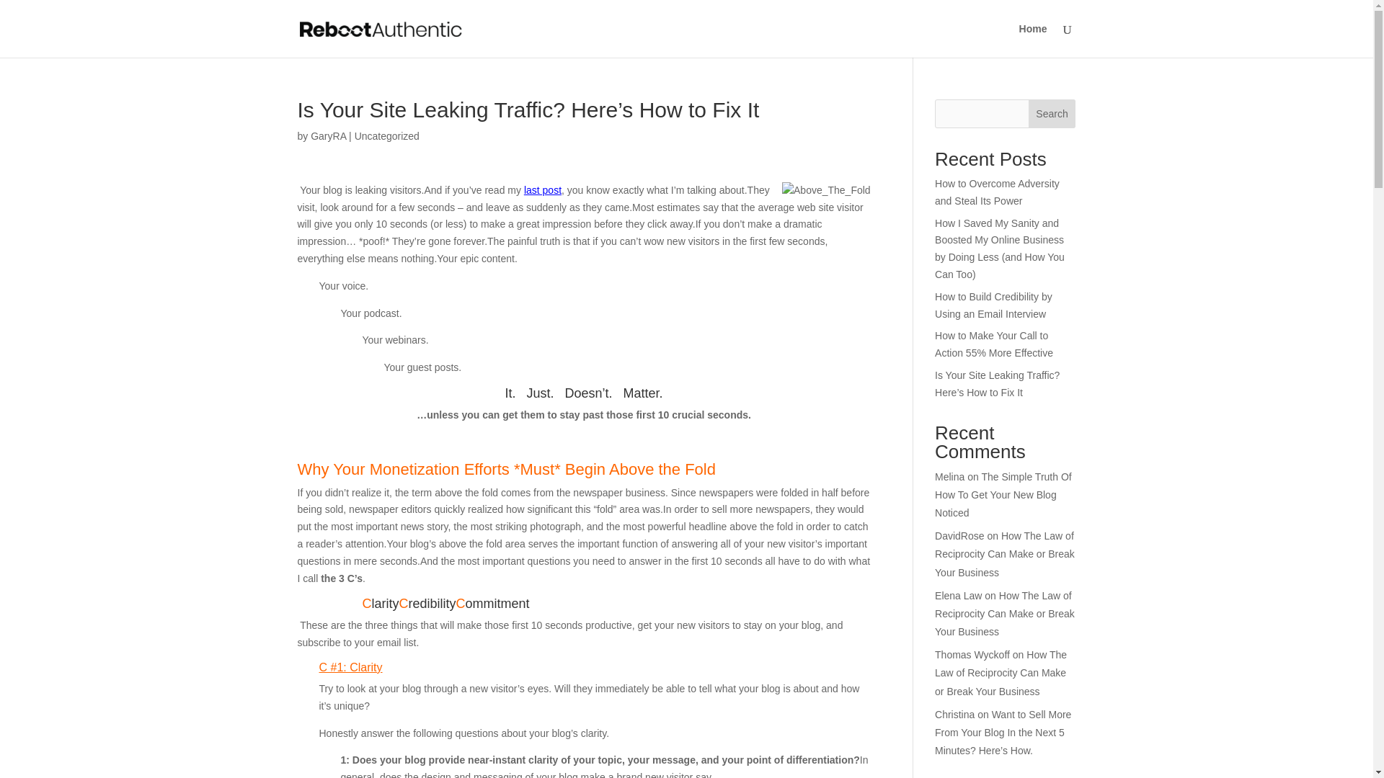 This screenshot has width=1384, height=778. What do you see at coordinates (993, 305) in the screenshot?
I see `How to Build Credibility by Using an Email Interview` at bounding box center [993, 305].